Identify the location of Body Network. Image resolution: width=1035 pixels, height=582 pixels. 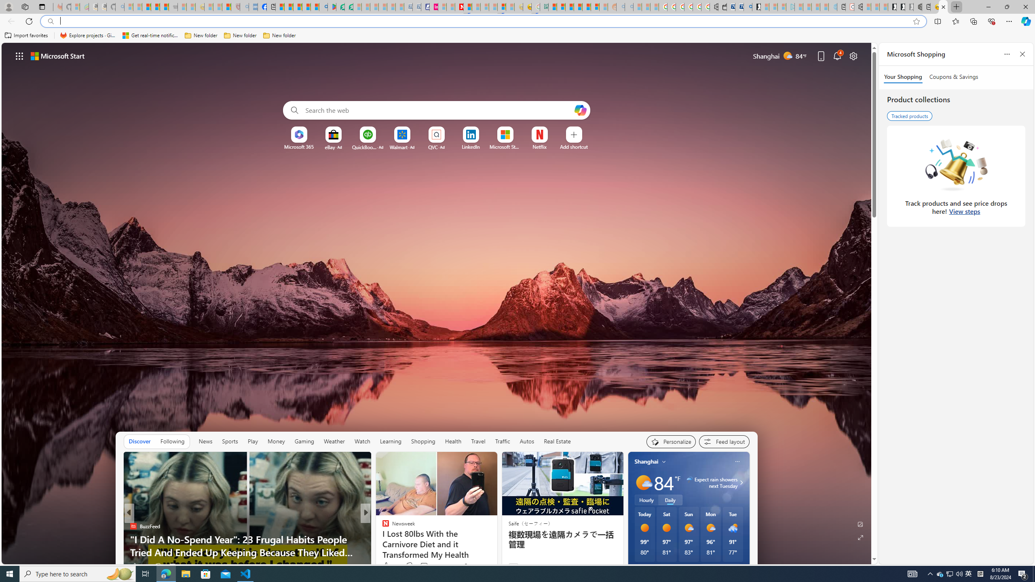
(382, 526).